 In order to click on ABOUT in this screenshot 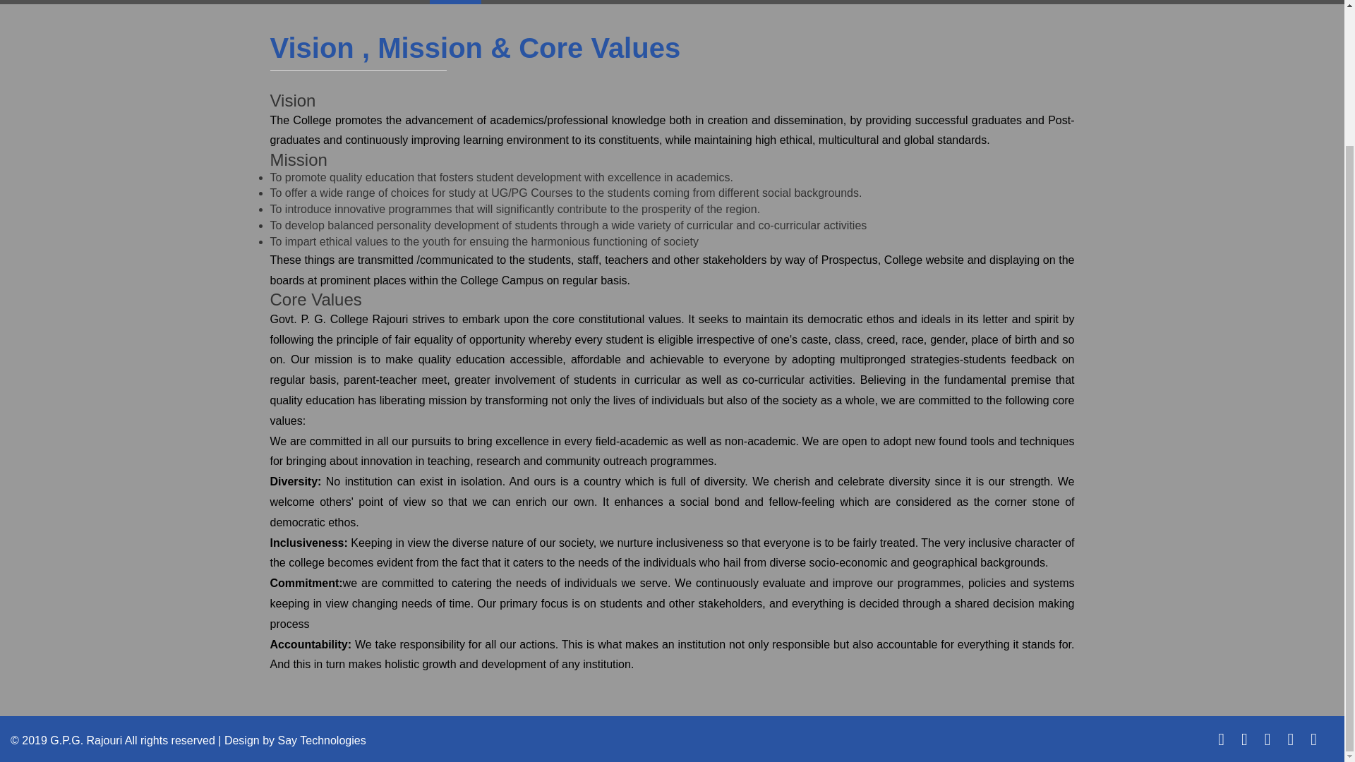, I will do `click(516, 2)`.